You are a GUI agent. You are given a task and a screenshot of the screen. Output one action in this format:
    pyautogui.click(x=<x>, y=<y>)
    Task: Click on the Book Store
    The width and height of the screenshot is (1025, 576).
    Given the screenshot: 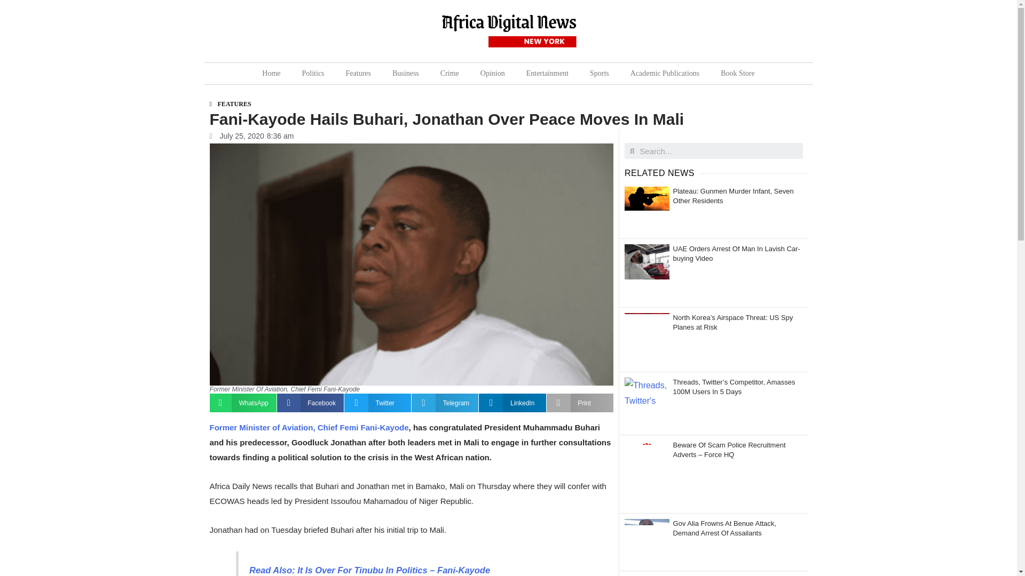 What is the action you would take?
    pyautogui.click(x=737, y=73)
    